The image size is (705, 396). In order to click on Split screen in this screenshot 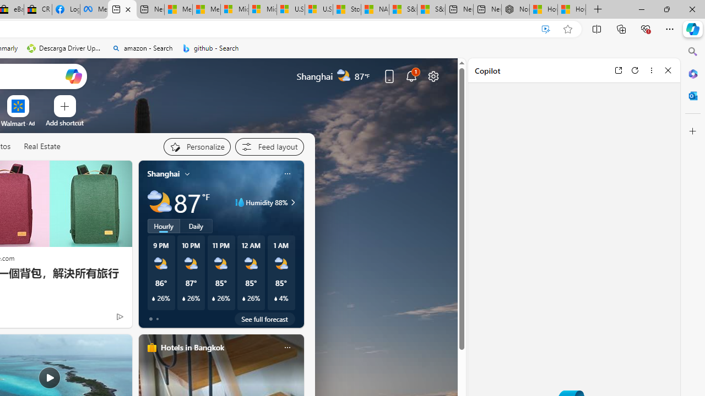, I will do `click(596, 29)`.